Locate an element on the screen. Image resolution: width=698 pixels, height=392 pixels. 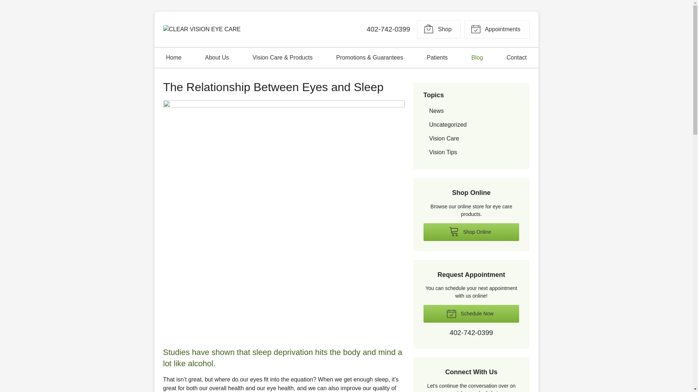
Appointments is located at coordinates (497, 29).